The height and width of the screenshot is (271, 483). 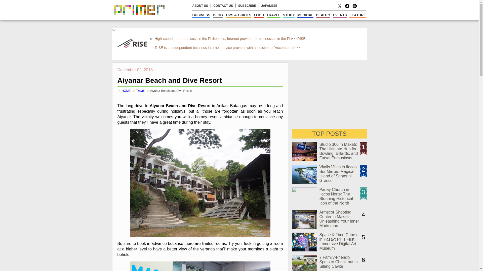 I want to click on Contact Us, so click(x=223, y=6).